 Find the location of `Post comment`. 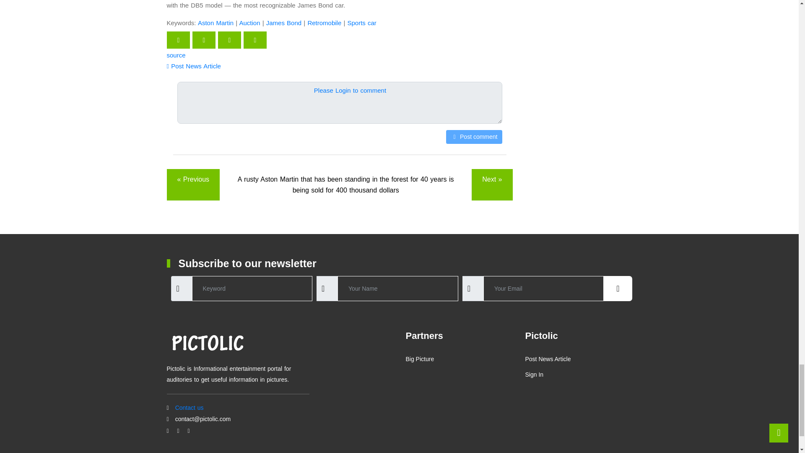

Post comment is located at coordinates (474, 137).